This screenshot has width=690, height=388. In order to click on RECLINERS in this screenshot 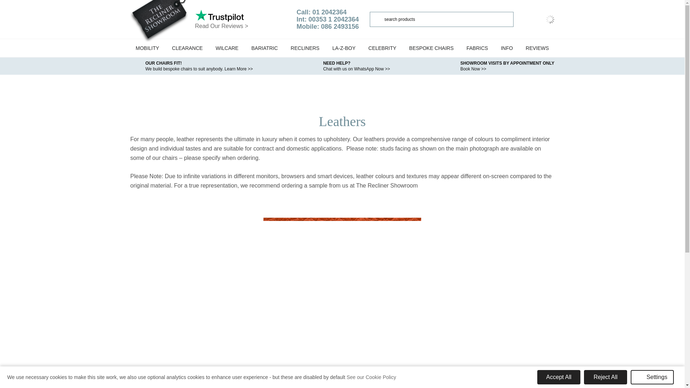, I will do `click(305, 48)`.